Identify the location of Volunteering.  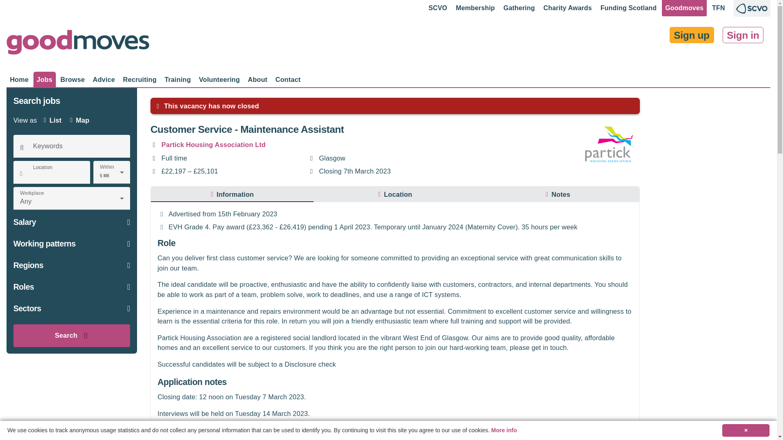
(219, 79).